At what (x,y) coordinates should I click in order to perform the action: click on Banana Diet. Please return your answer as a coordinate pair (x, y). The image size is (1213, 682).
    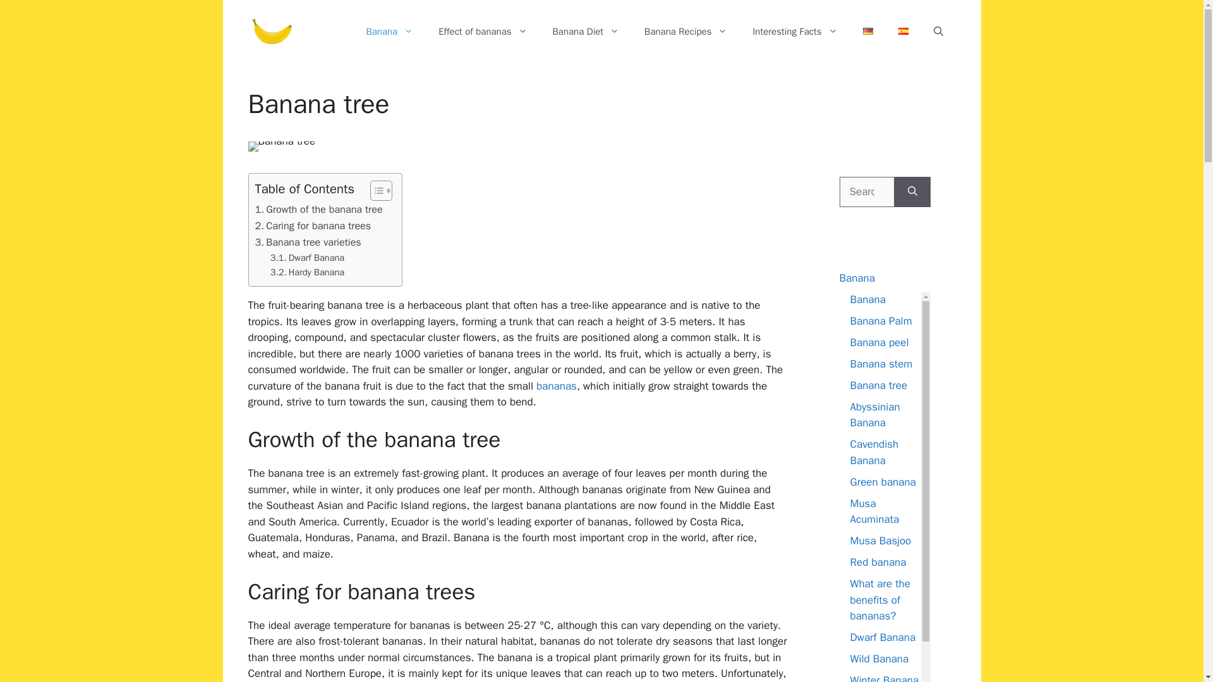
    Looking at the image, I should click on (586, 32).